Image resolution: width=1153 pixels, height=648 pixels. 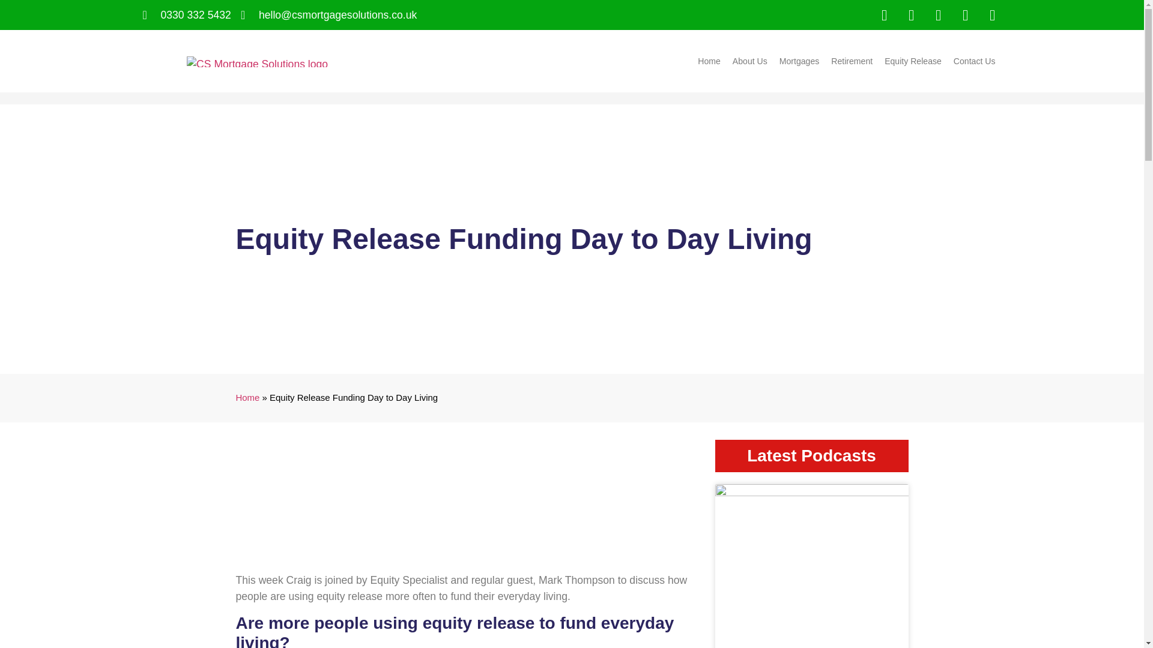 I want to click on Home, so click(x=709, y=61).